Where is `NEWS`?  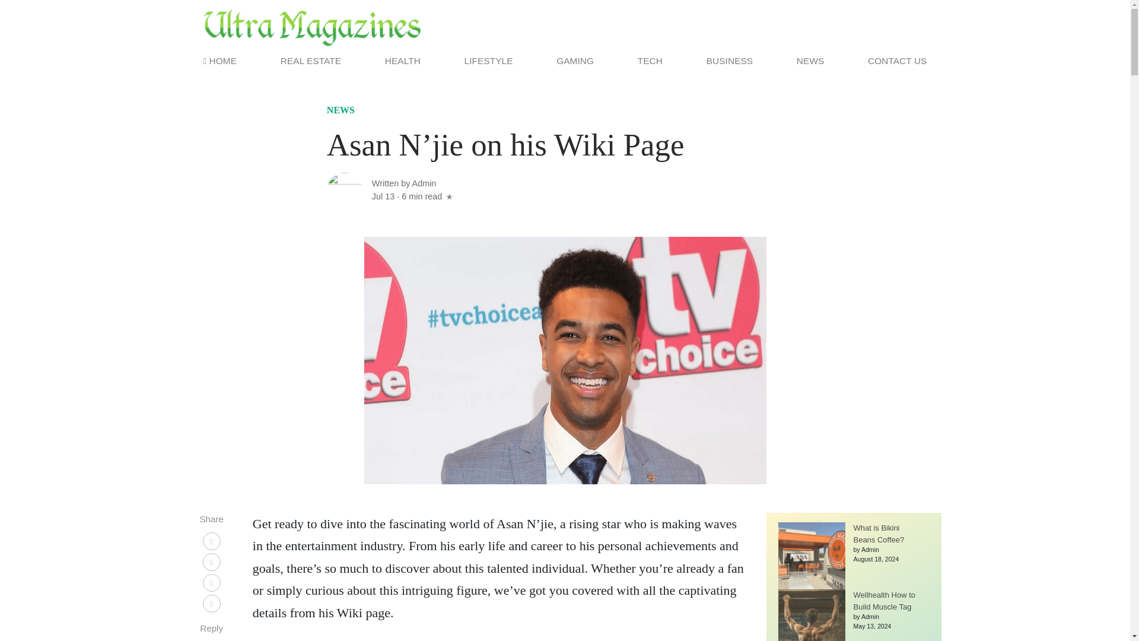
NEWS is located at coordinates (341, 112).